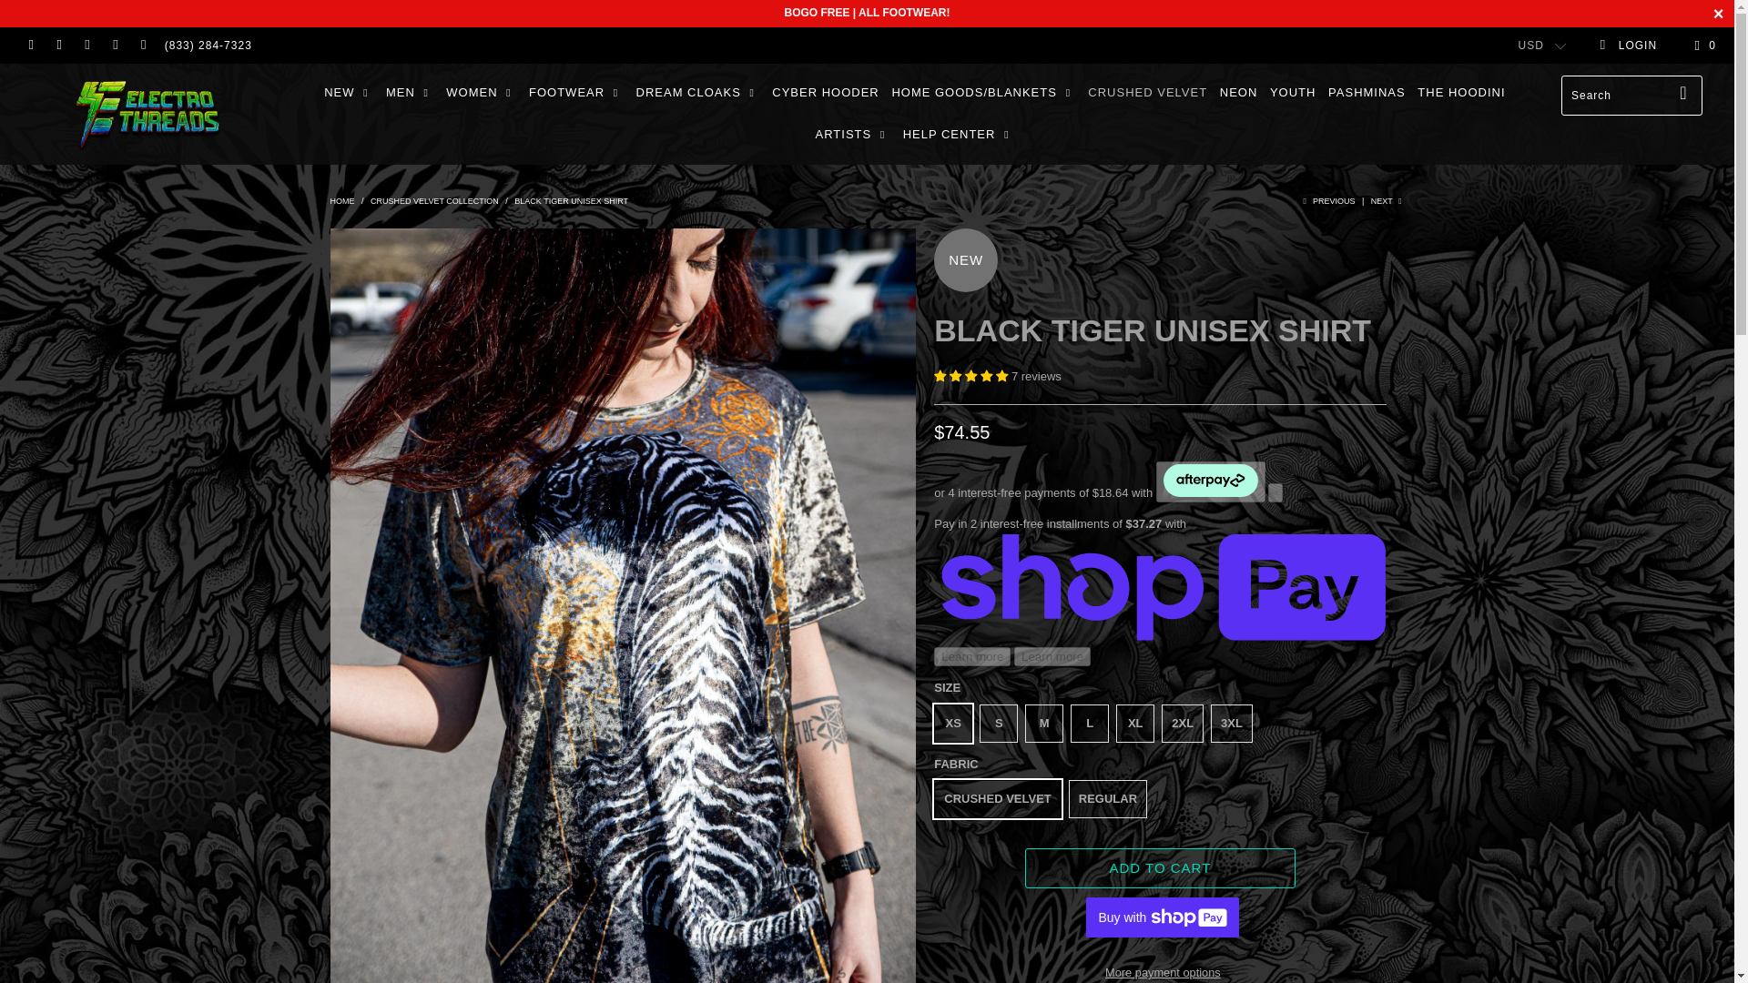 The image size is (1748, 983). I want to click on My Account , so click(1628, 46).